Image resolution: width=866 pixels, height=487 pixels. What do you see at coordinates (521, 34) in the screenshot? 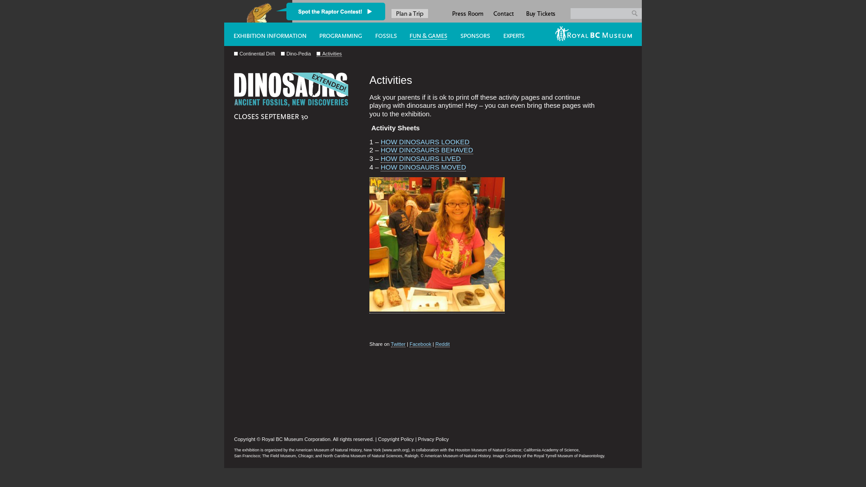
I see `EXPERTS` at bounding box center [521, 34].